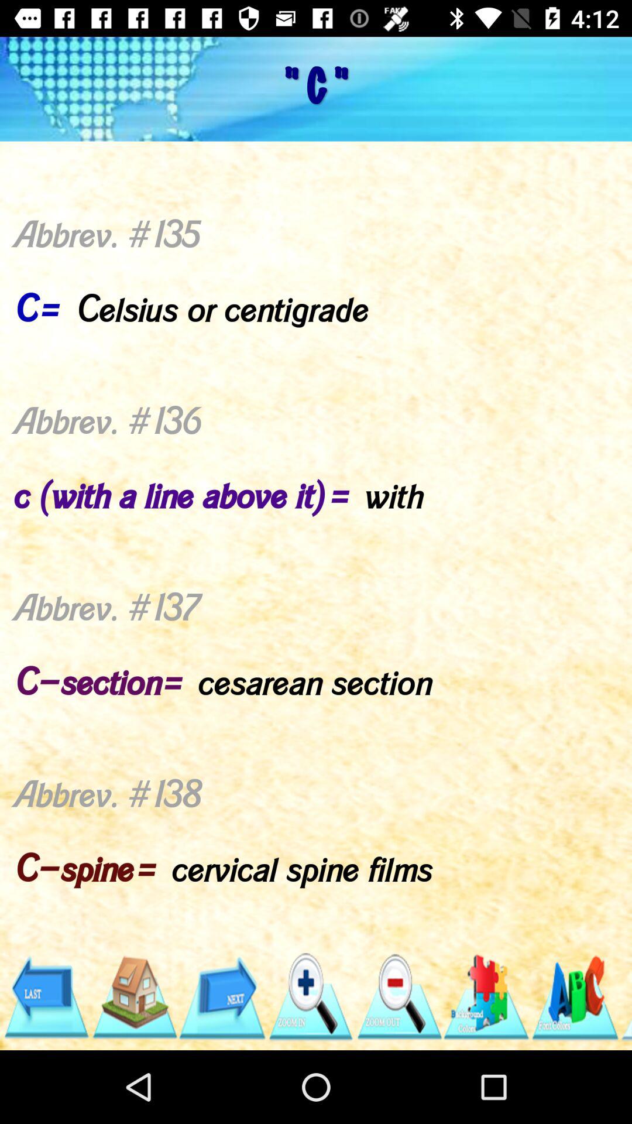  I want to click on shows forward aero mark, so click(222, 998).